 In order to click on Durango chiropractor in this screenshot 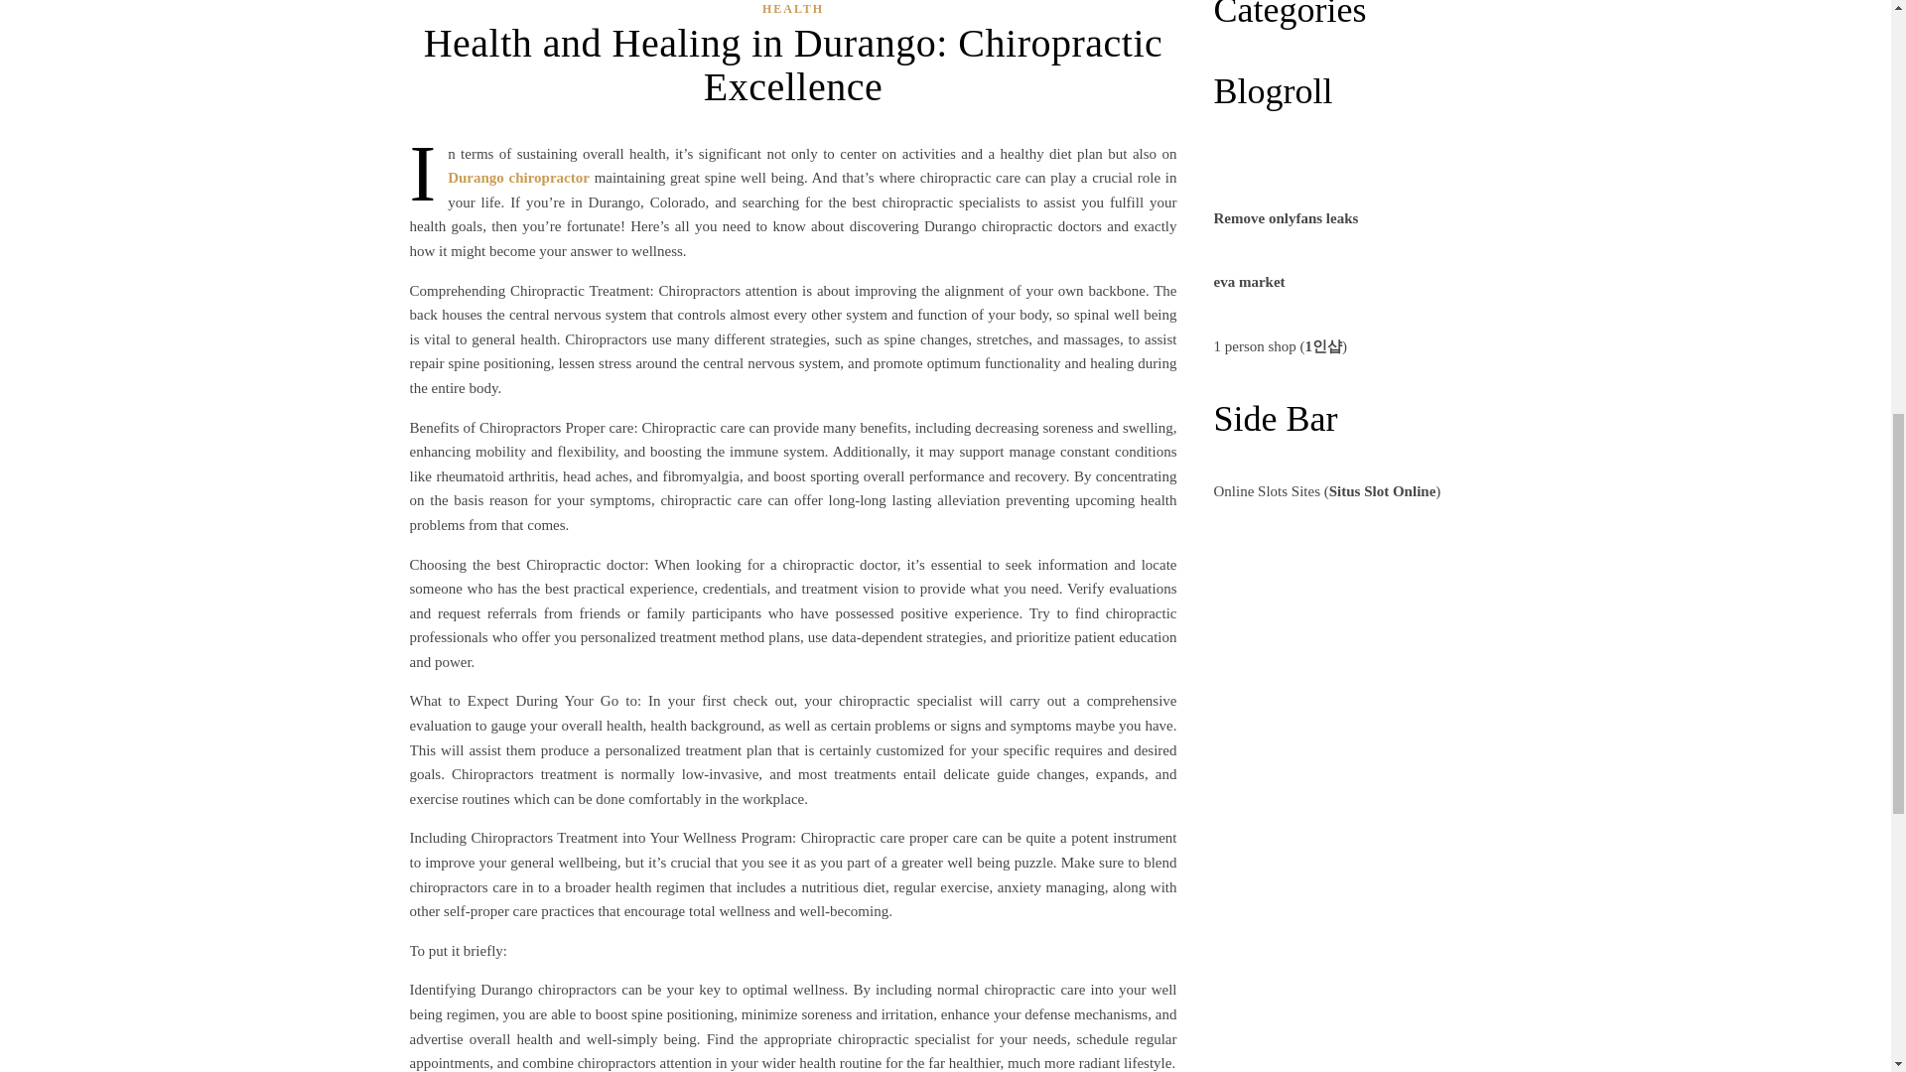, I will do `click(518, 177)`.